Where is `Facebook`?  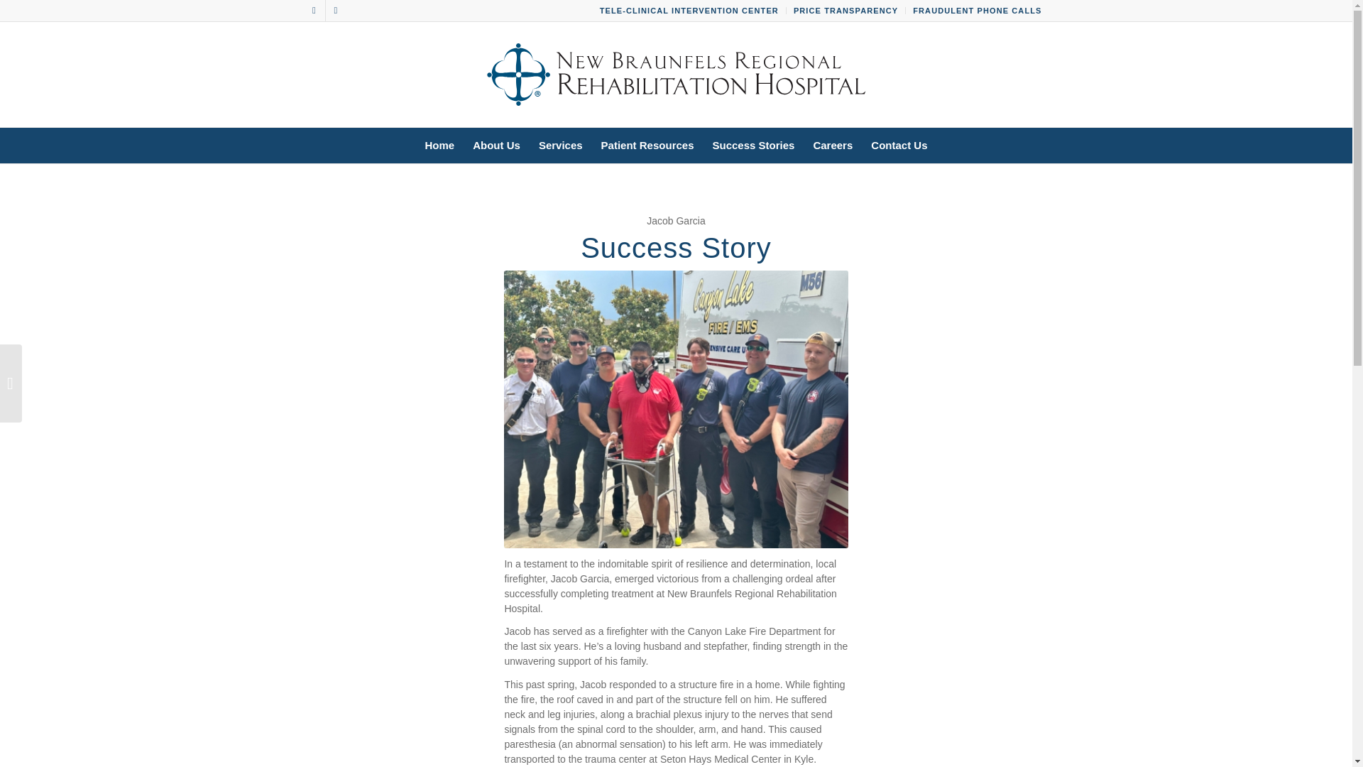 Facebook is located at coordinates (314, 11).